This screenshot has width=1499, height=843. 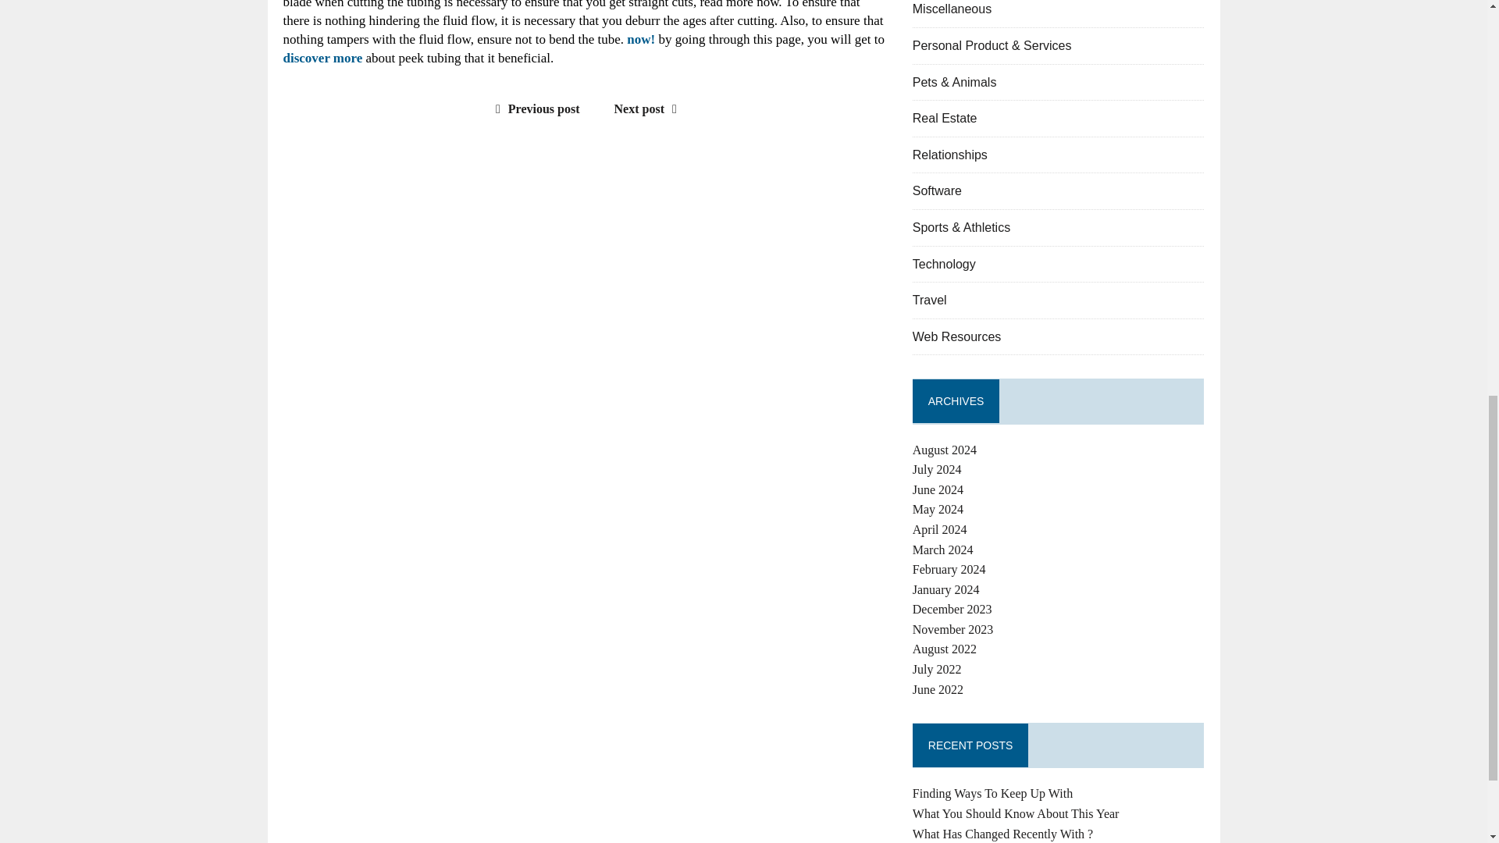 What do you see at coordinates (930, 300) in the screenshot?
I see `Travel` at bounding box center [930, 300].